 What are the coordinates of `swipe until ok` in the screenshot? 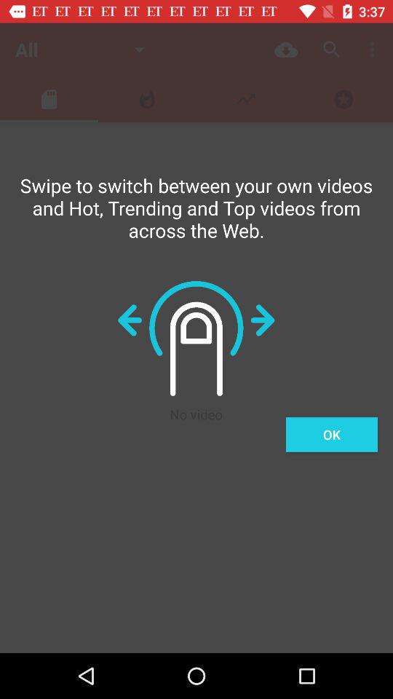 It's located at (332, 434).